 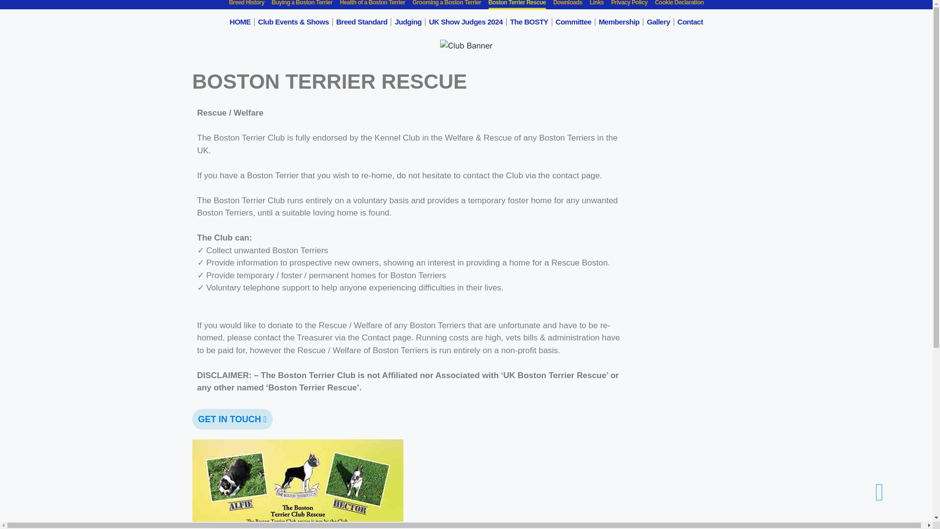 What do you see at coordinates (596, 5) in the screenshot?
I see `Links` at bounding box center [596, 5].